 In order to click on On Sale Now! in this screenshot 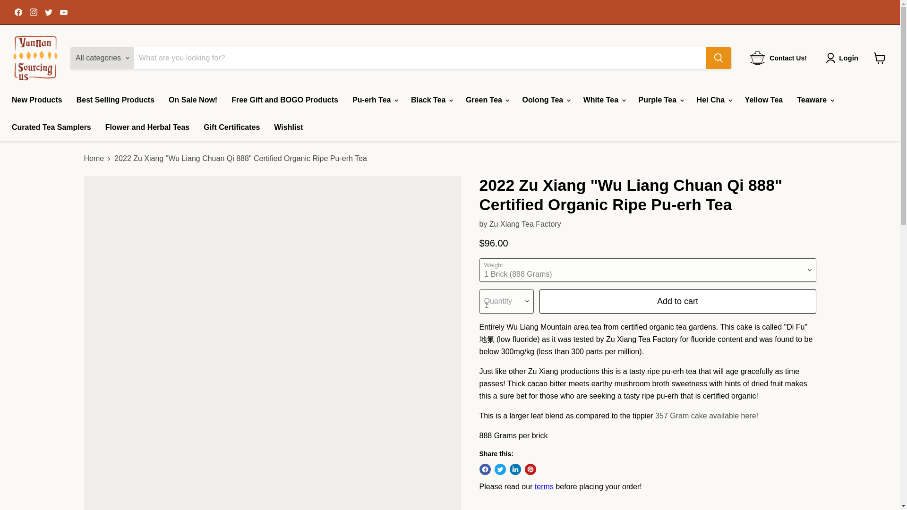, I will do `click(193, 100)`.